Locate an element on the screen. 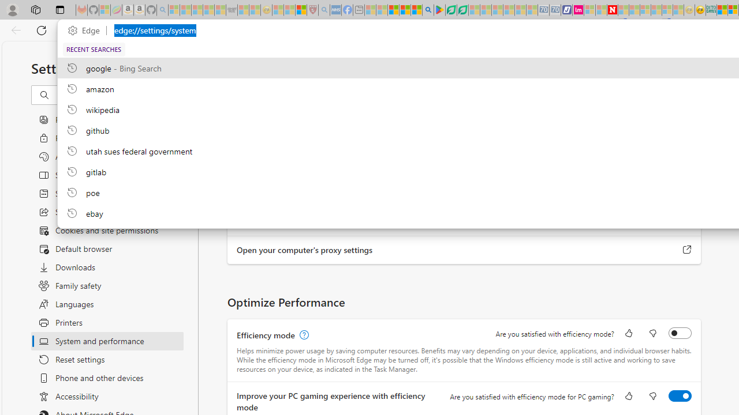 This screenshot has height=415, width=739. Efficiency mode, learn more is located at coordinates (303, 335).